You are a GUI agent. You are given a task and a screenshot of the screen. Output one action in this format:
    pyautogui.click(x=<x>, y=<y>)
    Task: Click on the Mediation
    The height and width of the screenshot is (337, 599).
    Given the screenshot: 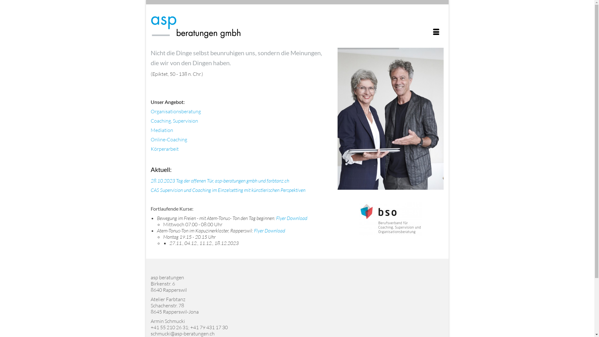 What is the action you would take?
    pyautogui.click(x=162, y=130)
    